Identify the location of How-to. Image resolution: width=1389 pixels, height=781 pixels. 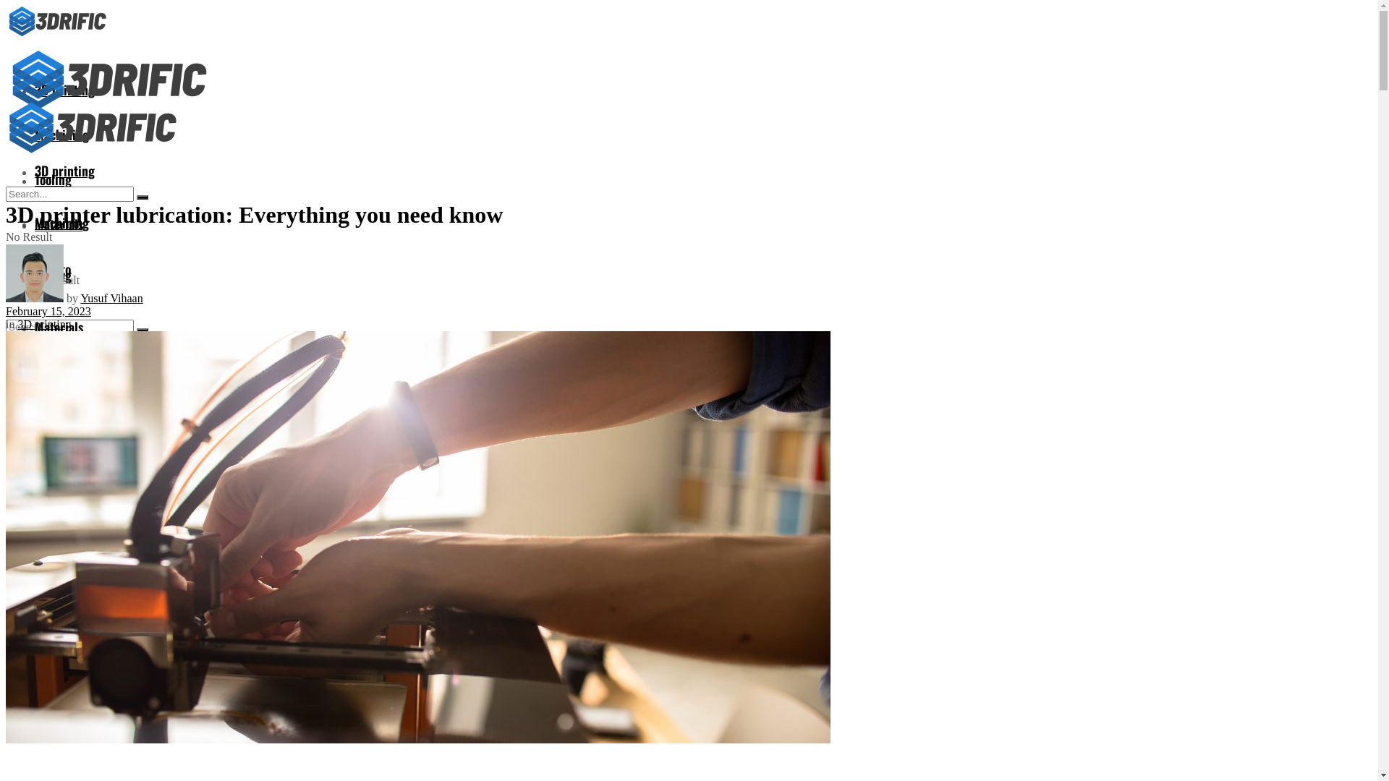
(53, 379).